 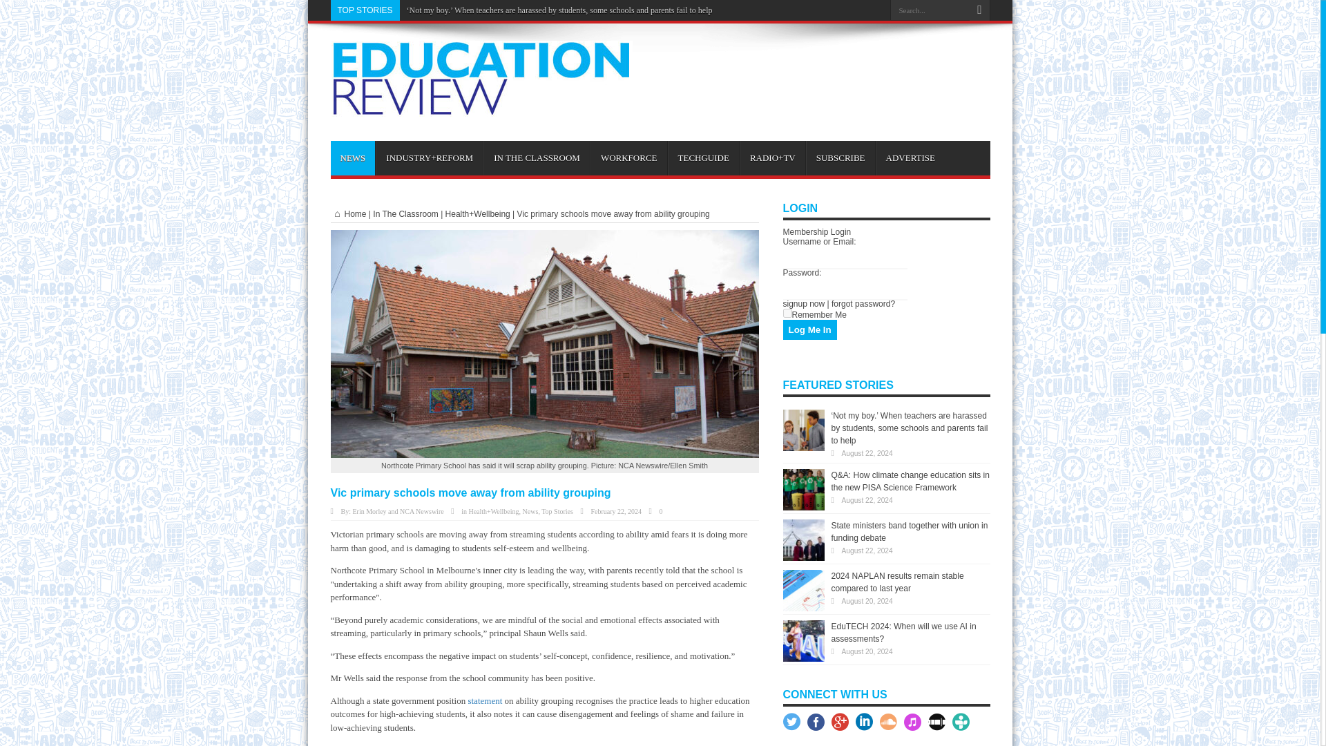 What do you see at coordinates (348, 214) in the screenshot?
I see `Home` at bounding box center [348, 214].